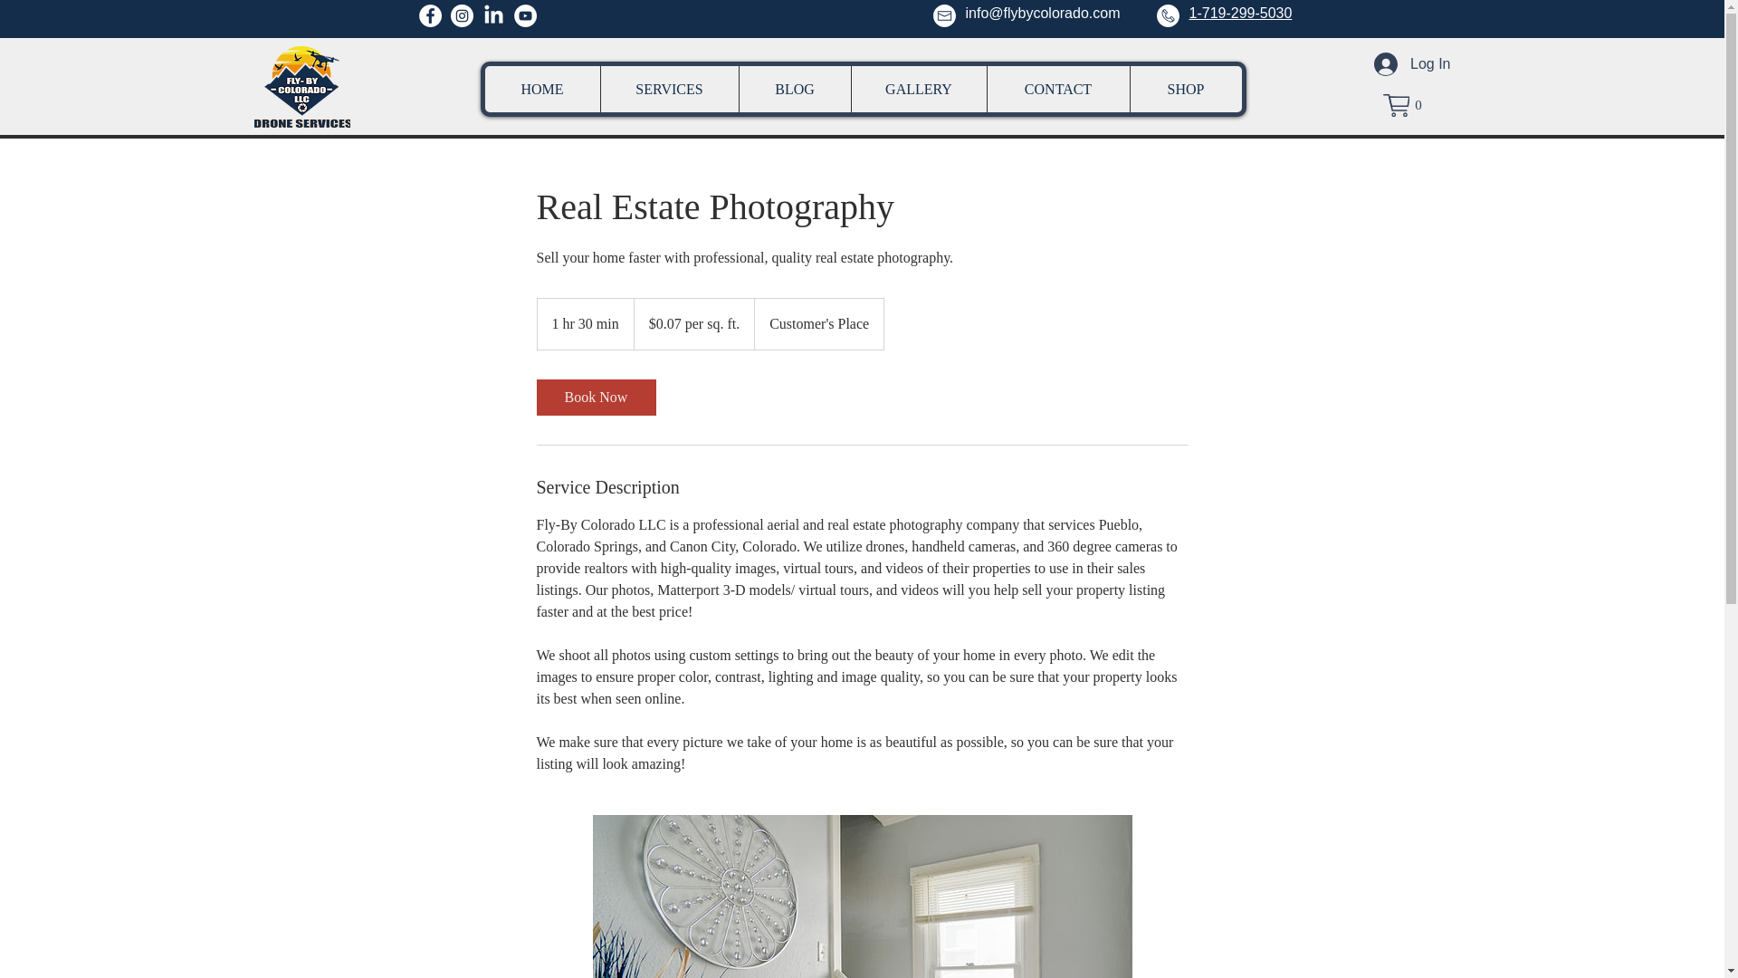  What do you see at coordinates (595, 398) in the screenshot?
I see `Book Now` at bounding box center [595, 398].